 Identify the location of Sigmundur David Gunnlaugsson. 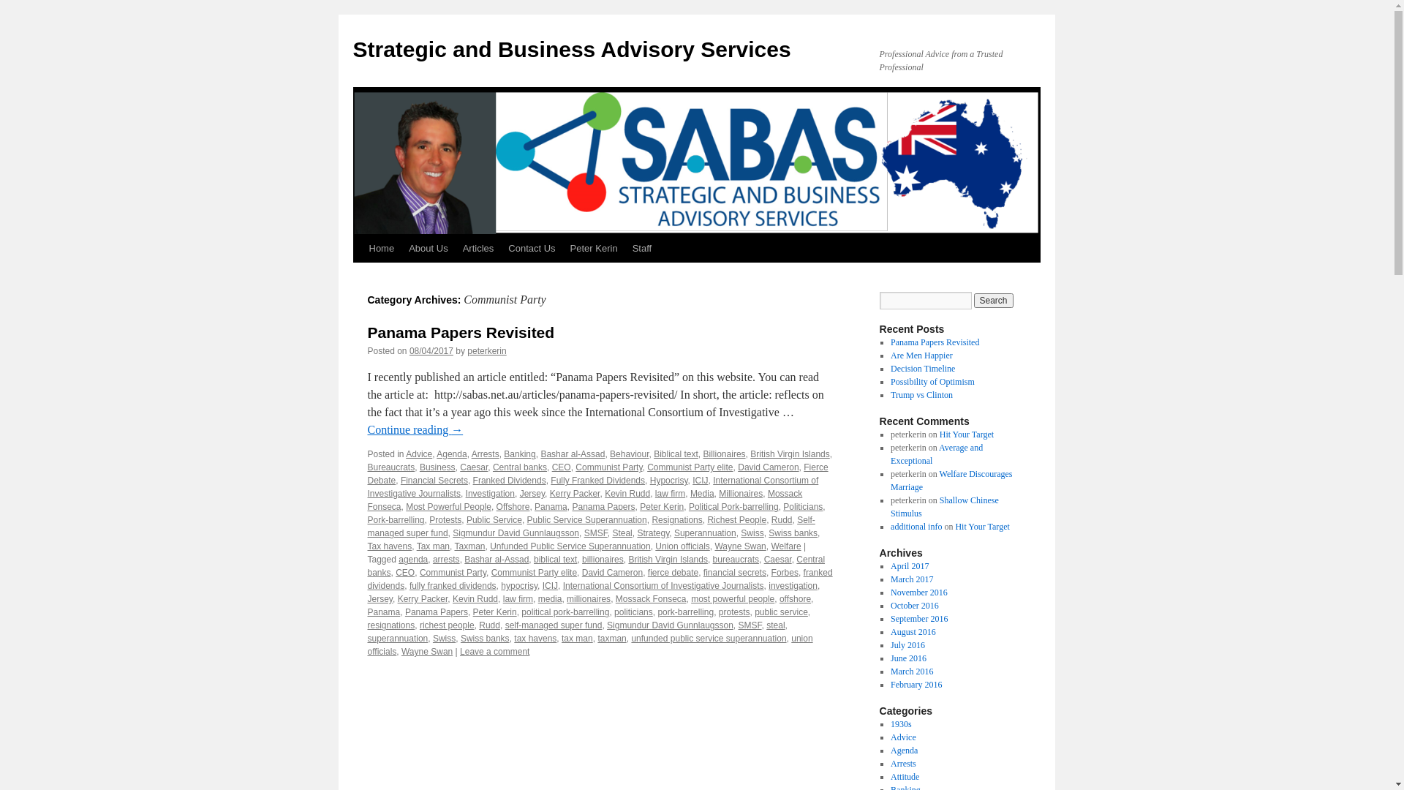
(516, 533).